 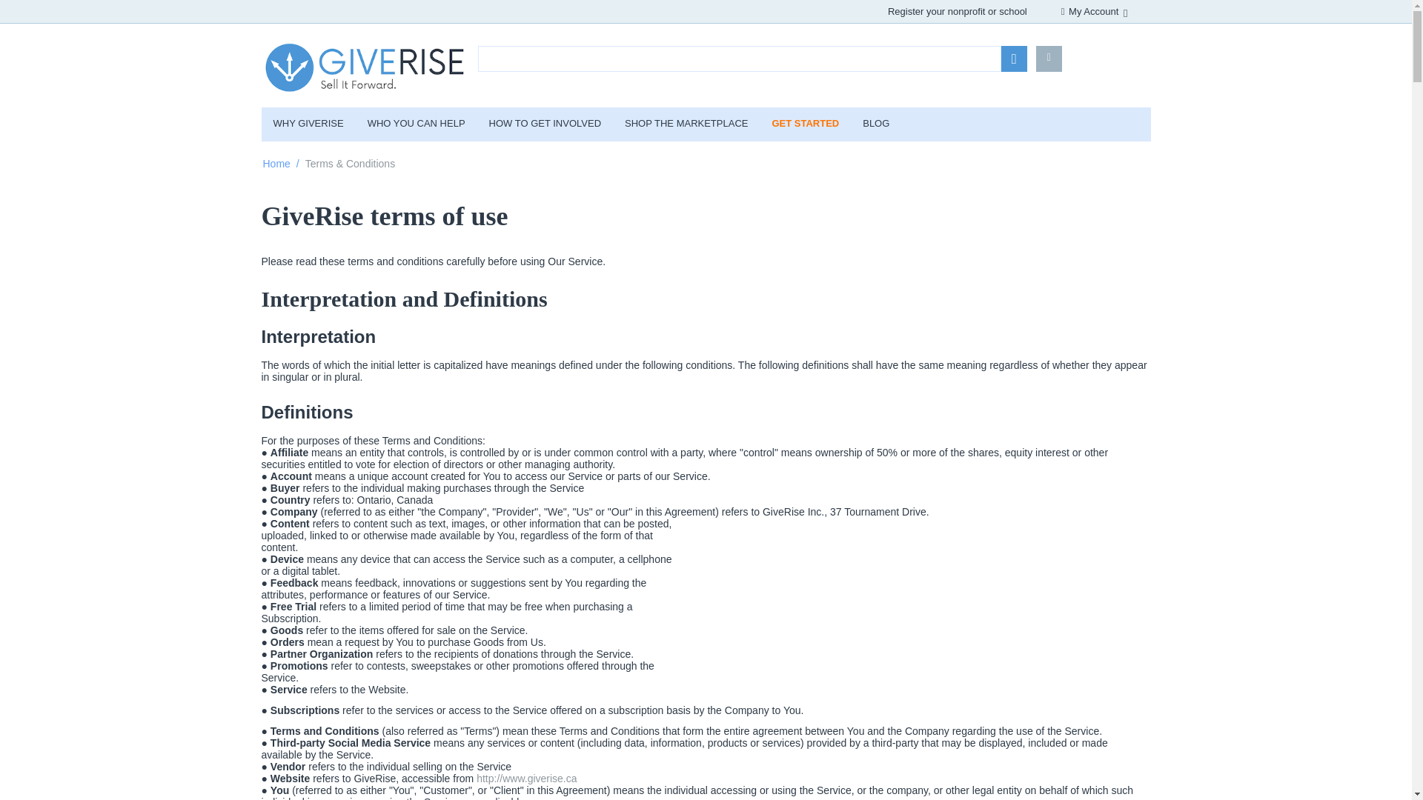 I want to click on HOW TO GET INVOLVED, so click(x=545, y=124).